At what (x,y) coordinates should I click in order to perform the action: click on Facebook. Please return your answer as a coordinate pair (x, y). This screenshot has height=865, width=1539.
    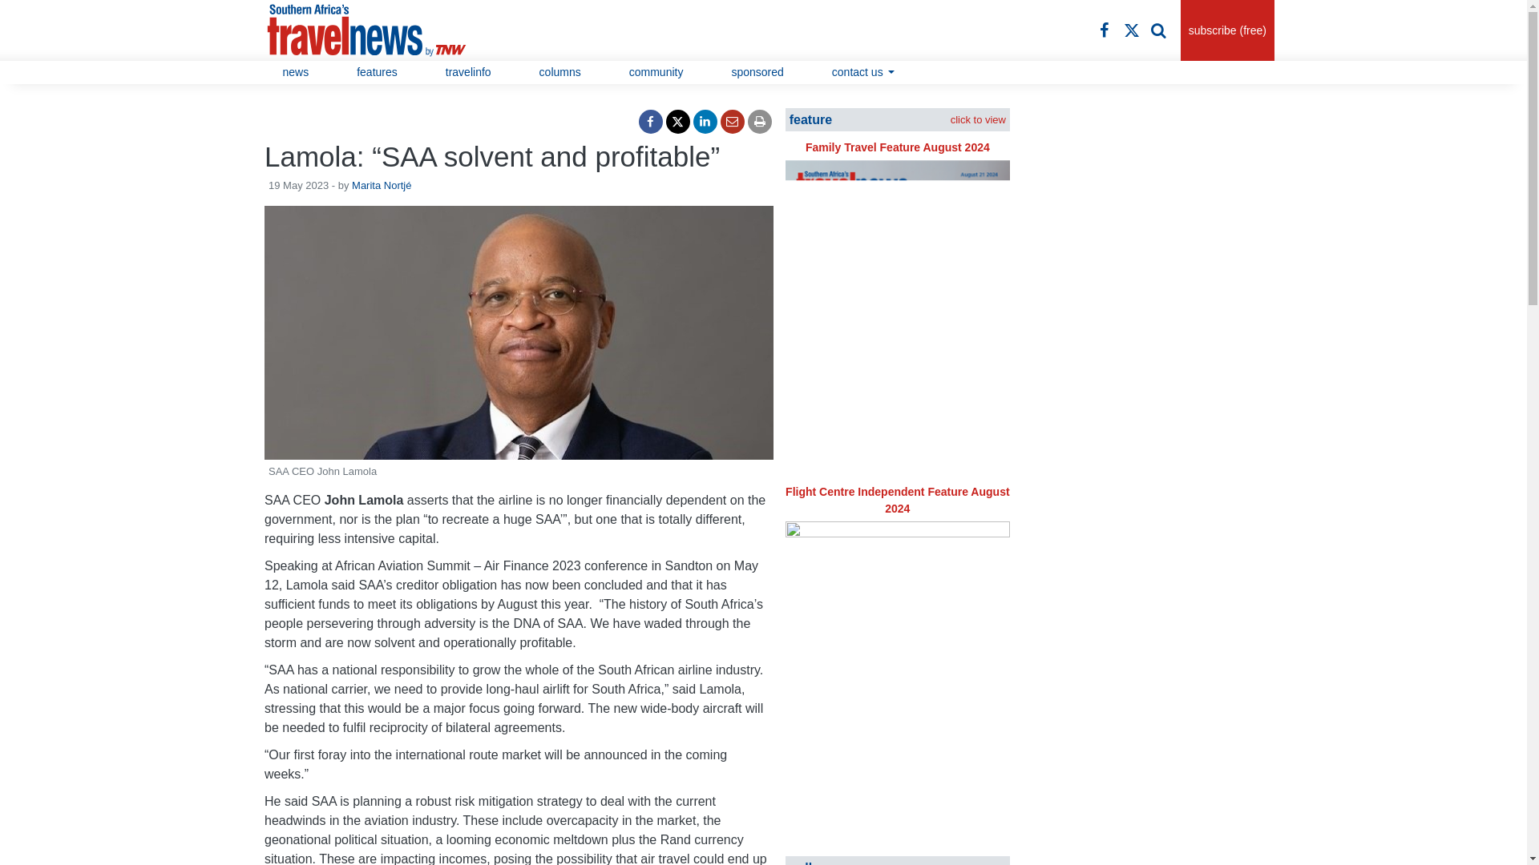
    Looking at the image, I should click on (651, 122).